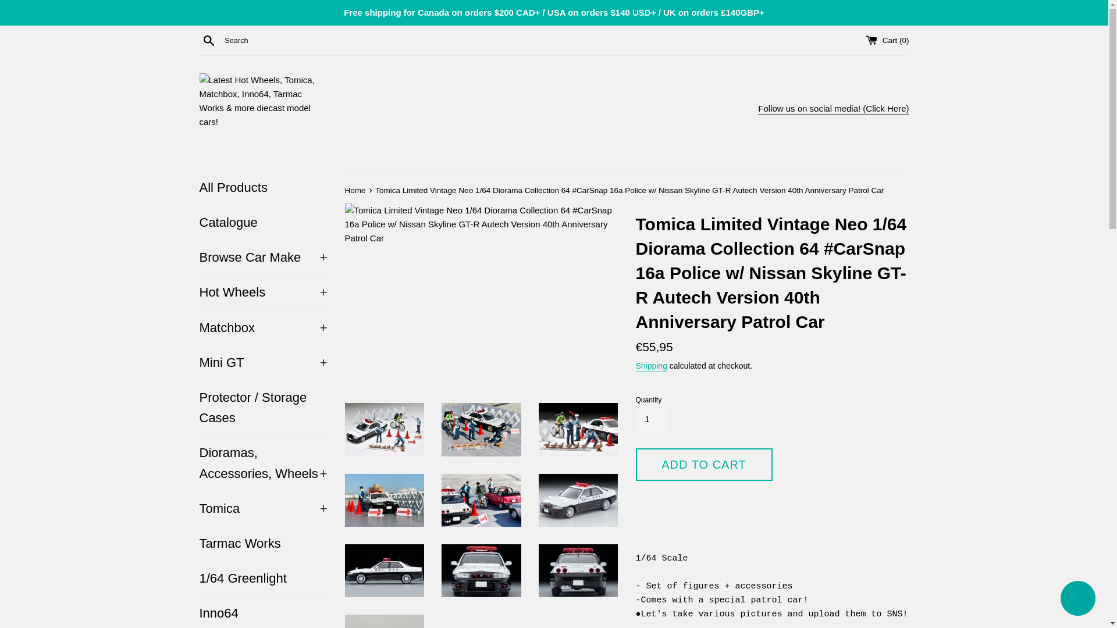 The image size is (1117, 628). Describe the element at coordinates (355, 190) in the screenshot. I see `Back to the frontpage` at that location.